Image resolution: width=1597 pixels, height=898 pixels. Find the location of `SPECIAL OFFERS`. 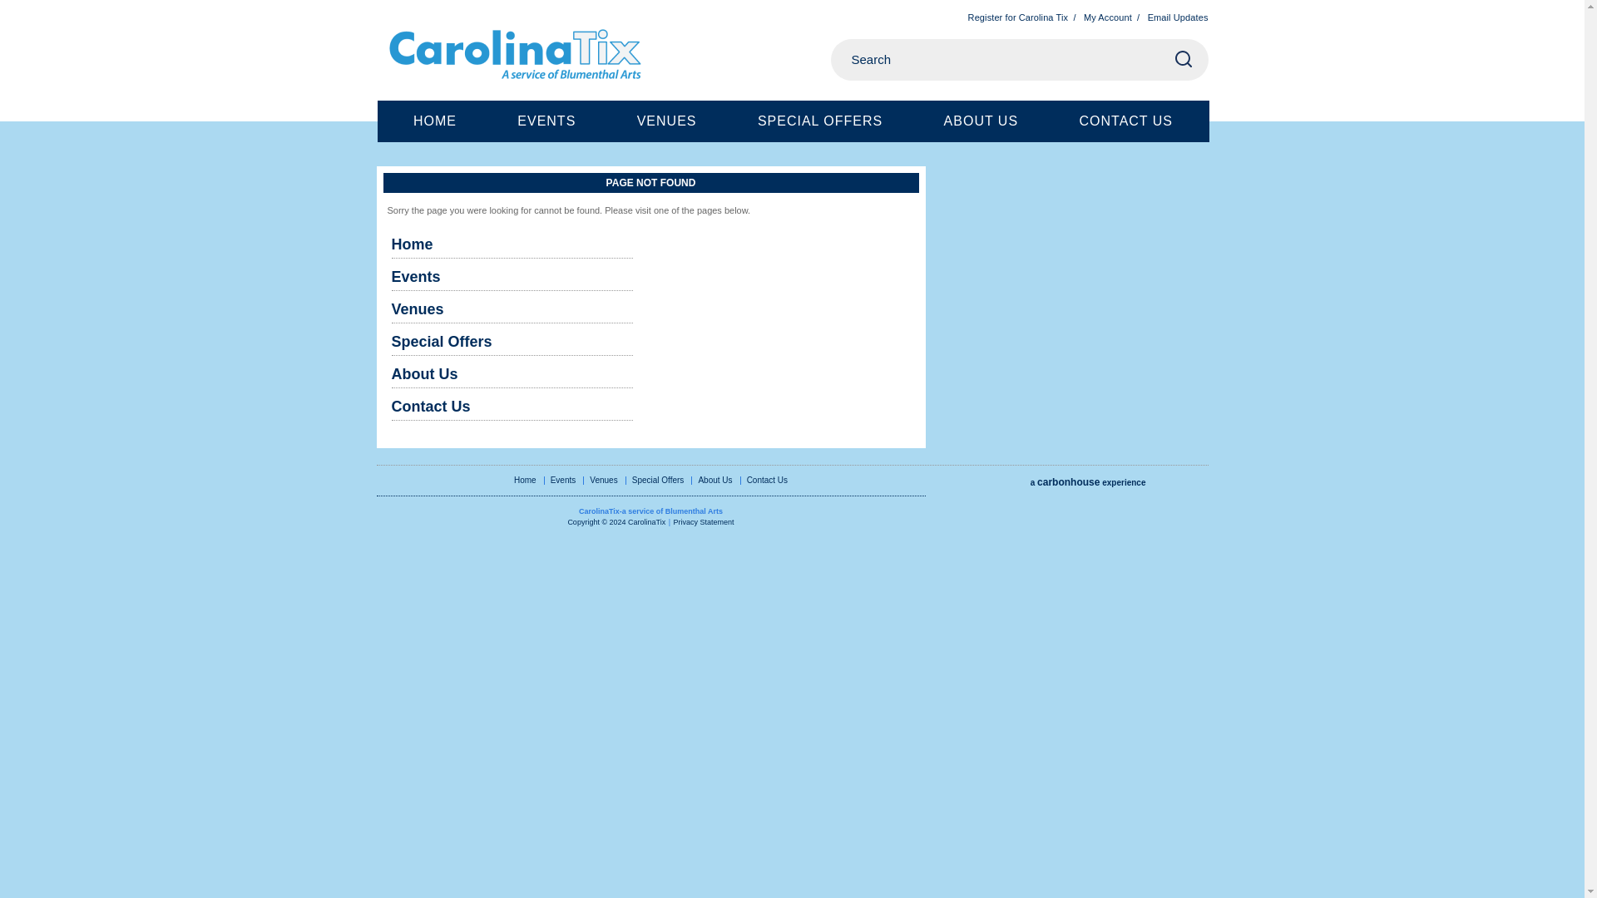

SPECIAL OFFERS is located at coordinates (820, 121).